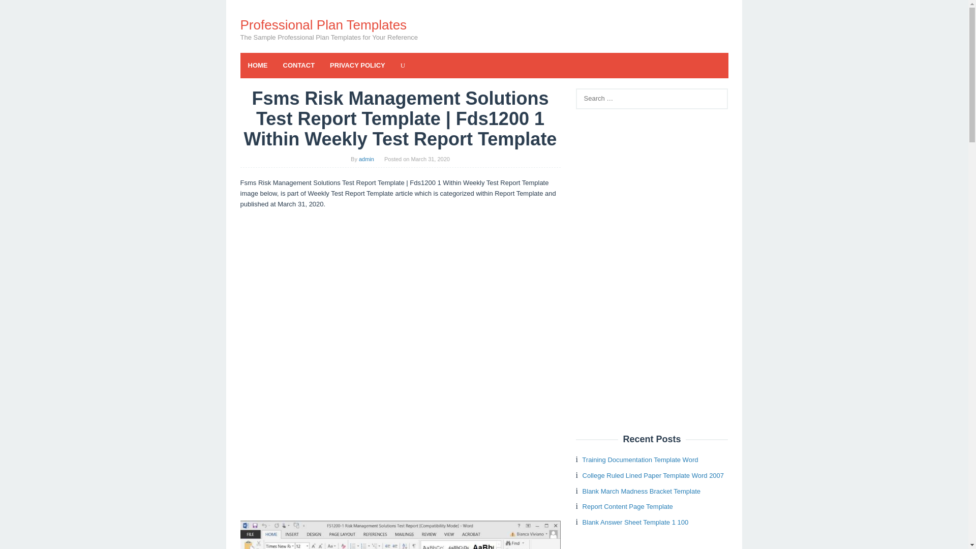  What do you see at coordinates (323, 24) in the screenshot?
I see `Professional Plan Templates` at bounding box center [323, 24].